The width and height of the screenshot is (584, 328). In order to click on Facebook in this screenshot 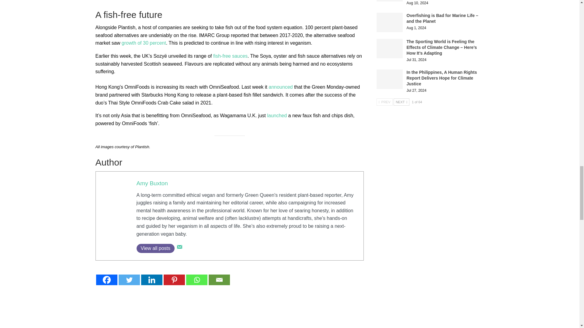, I will do `click(106, 279)`.